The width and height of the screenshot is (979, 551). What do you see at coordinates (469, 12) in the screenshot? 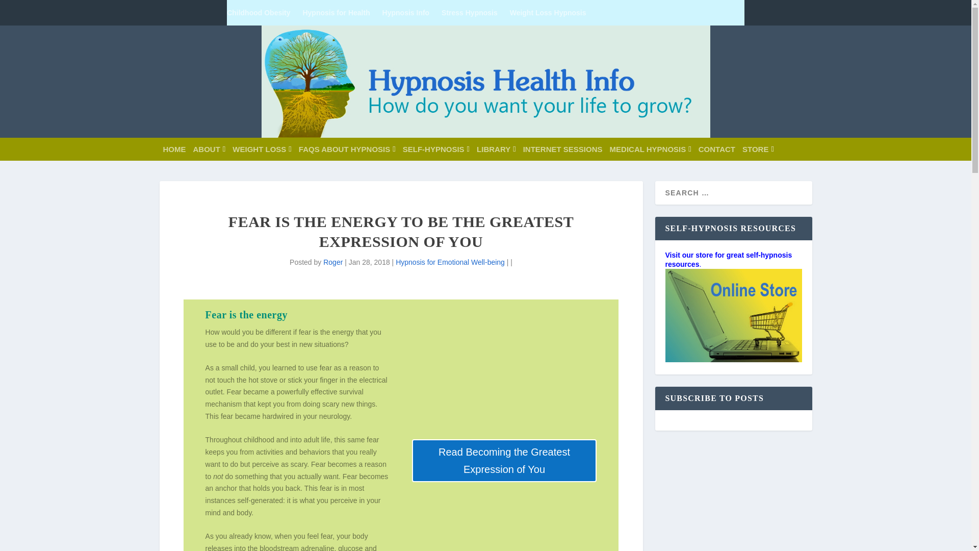
I see `Stress Hypnosis` at bounding box center [469, 12].